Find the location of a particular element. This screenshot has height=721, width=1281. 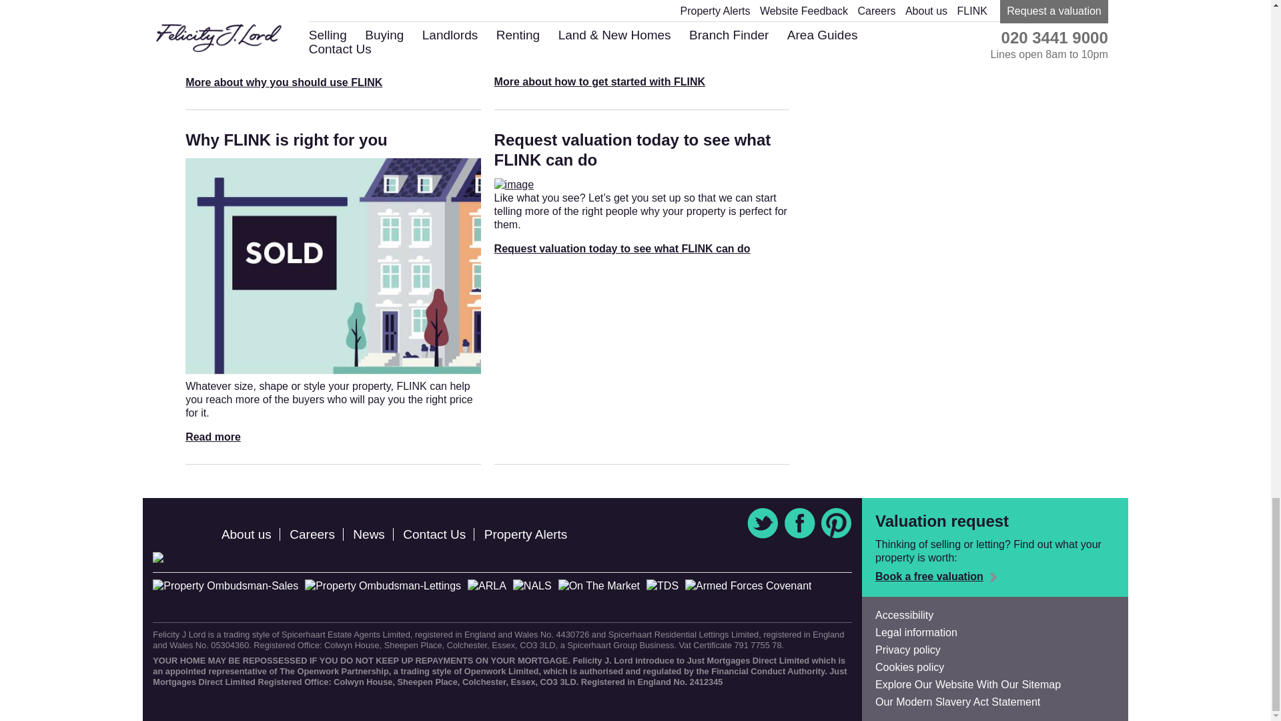

Read more is located at coordinates (213, 437).